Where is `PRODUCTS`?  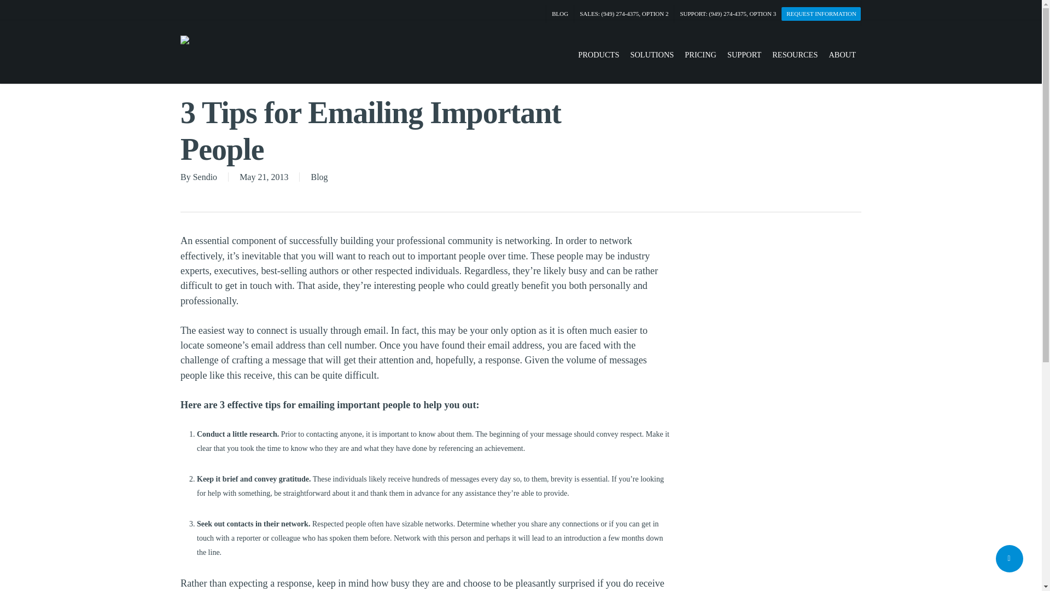
PRODUCTS is located at coordinates (598, 55).